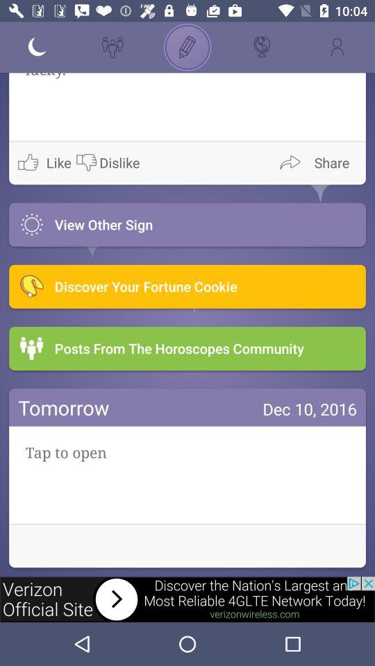  I want to click on open advertisement, so click(187, 599).